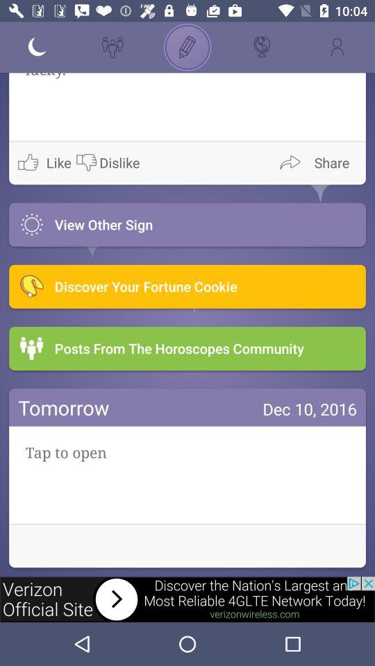  I want to click on open advertisement, so click(187, 599).